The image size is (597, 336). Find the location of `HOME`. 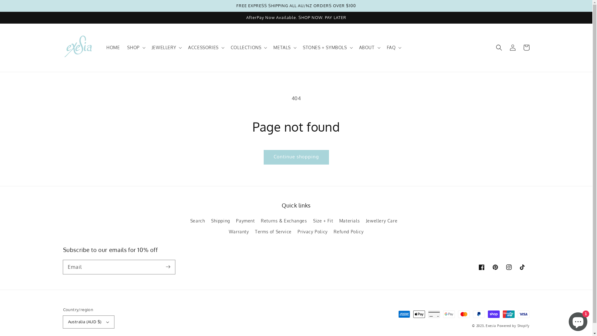

HOME is located at coordinates (113, 48).